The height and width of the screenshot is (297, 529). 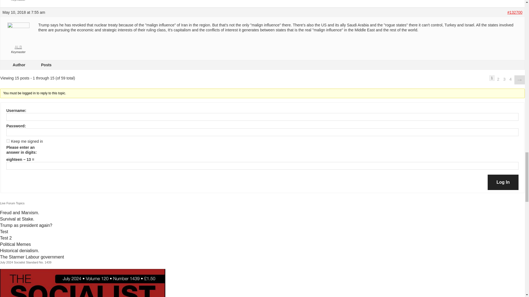 What do you see at coordinates (8, 141) in the screenshot?
I see `forever` at bounding box center [8, 141].